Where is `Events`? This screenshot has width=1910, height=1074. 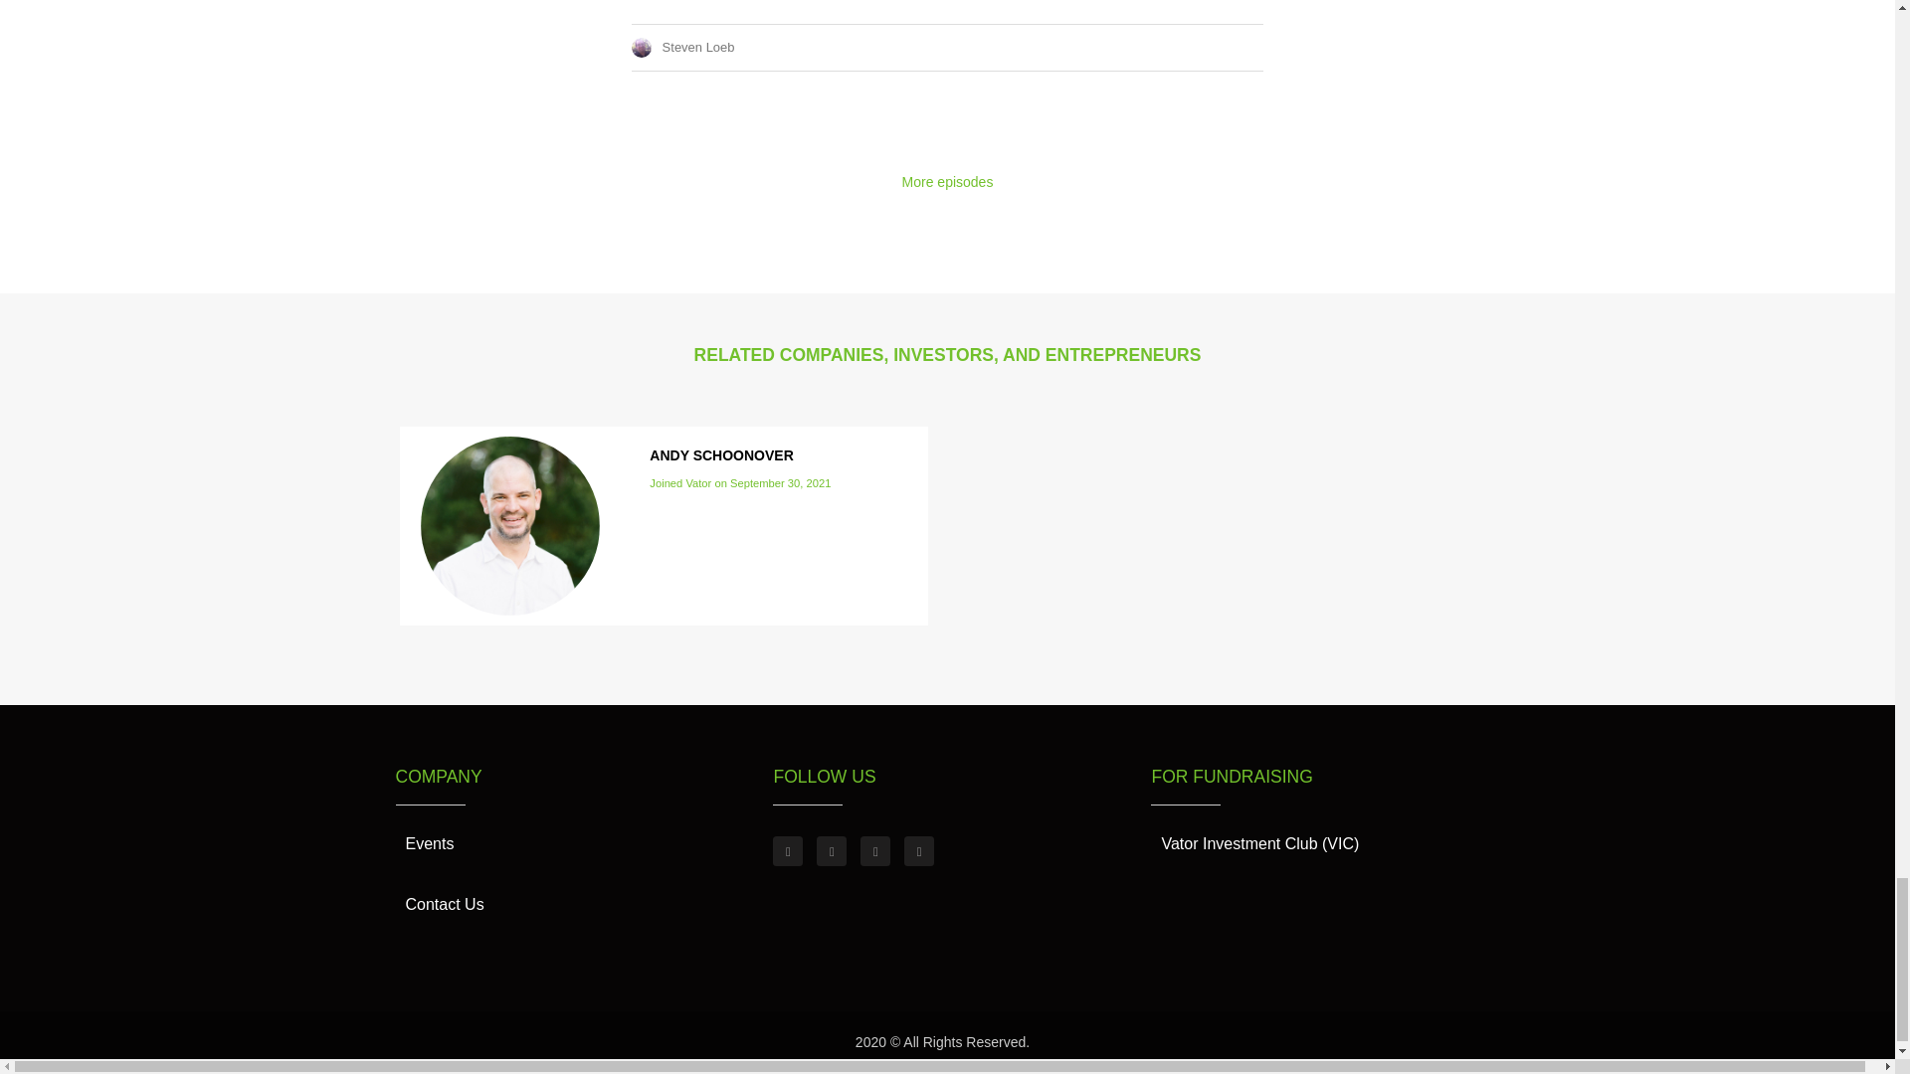
Events is located at coordinates (430, 843).